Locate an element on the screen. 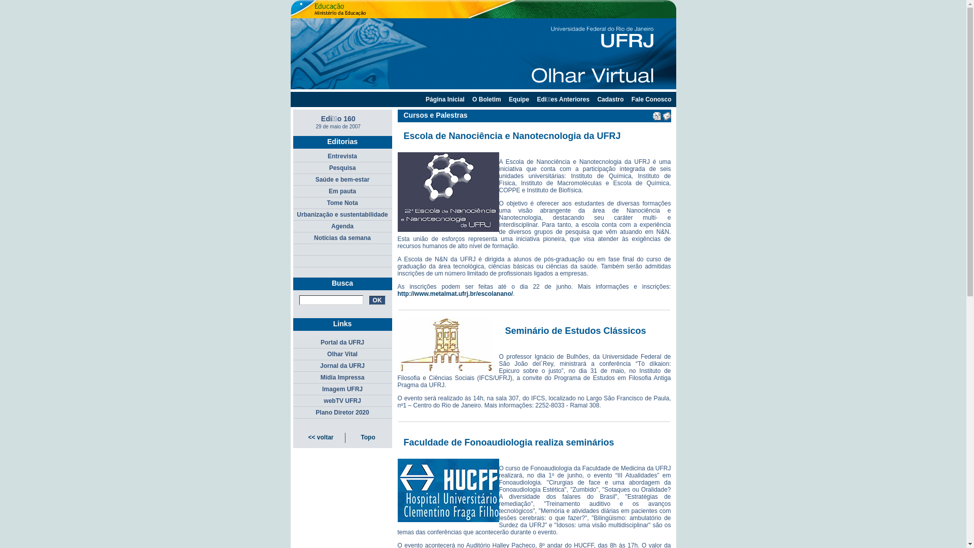 The width and height of the screenshot is (974, 548). http://www.metalmat.ufrj.br/escolanano/ is located at coordinates (456, 294).